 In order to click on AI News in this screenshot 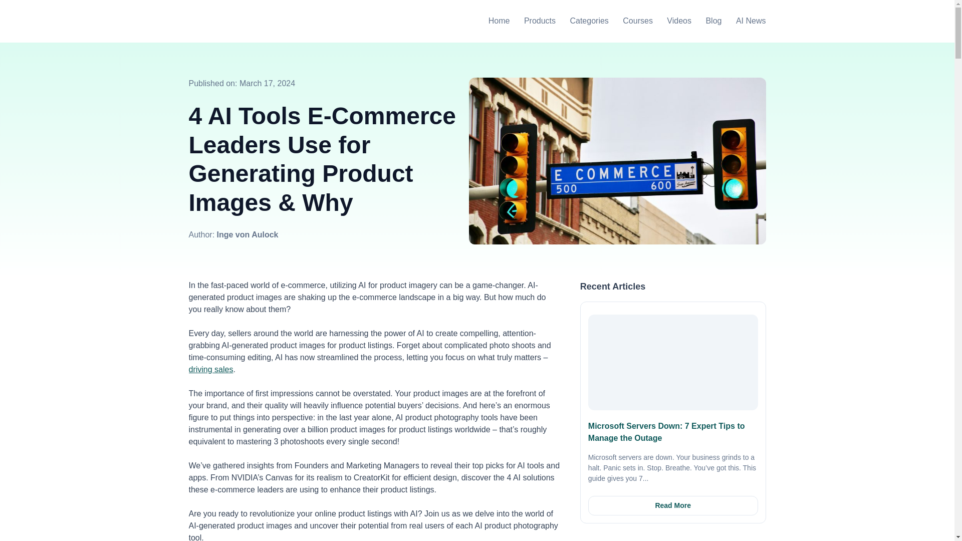, I will do `click(751, 22)`.